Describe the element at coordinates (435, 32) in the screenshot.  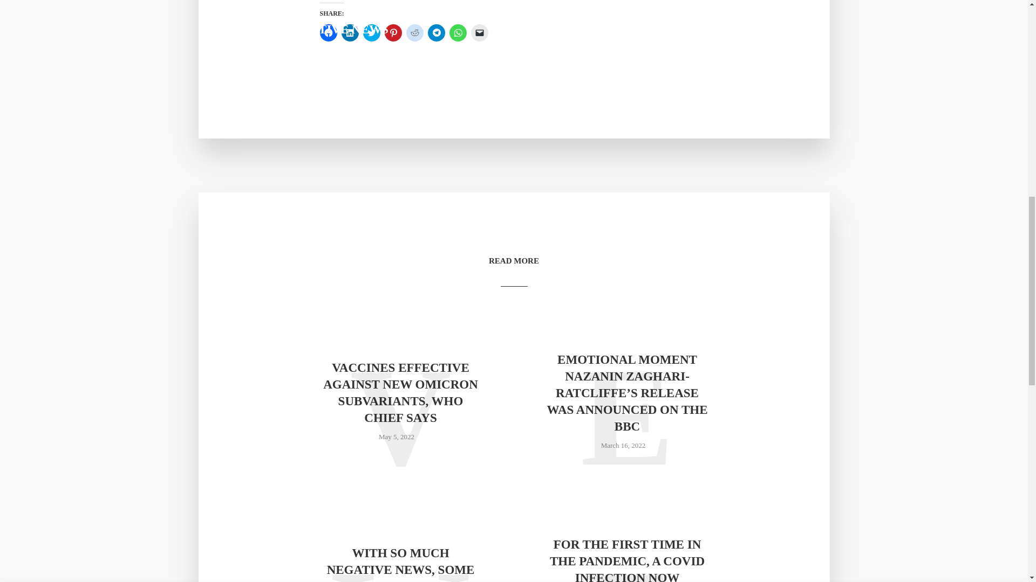
I see `Click to share on Telegram` at that location.